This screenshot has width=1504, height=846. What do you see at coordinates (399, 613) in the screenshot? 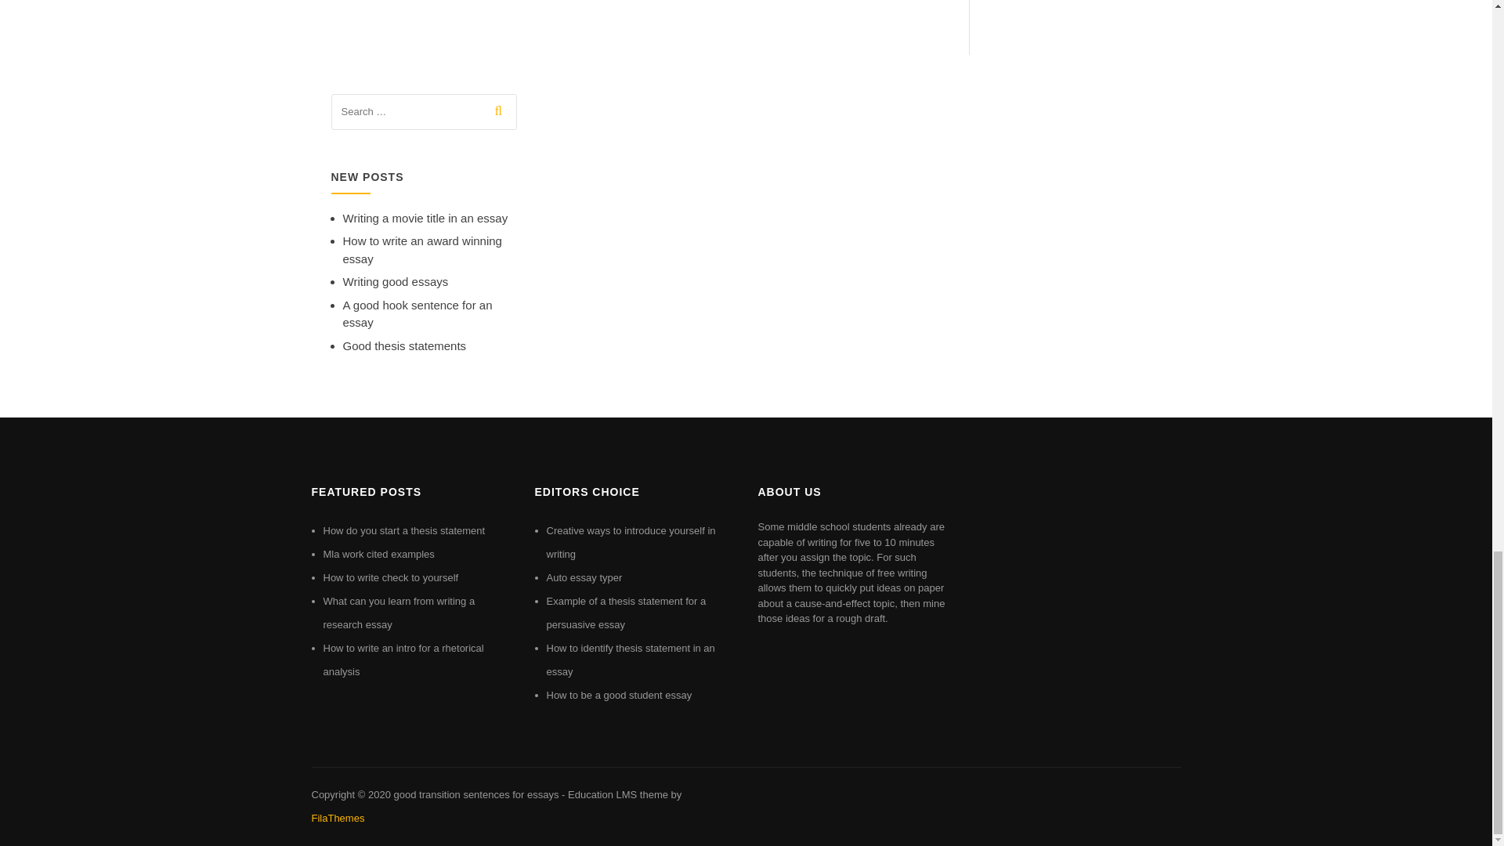
I see `What can you learn from writing a research essay` at bounding box center [399, 613].